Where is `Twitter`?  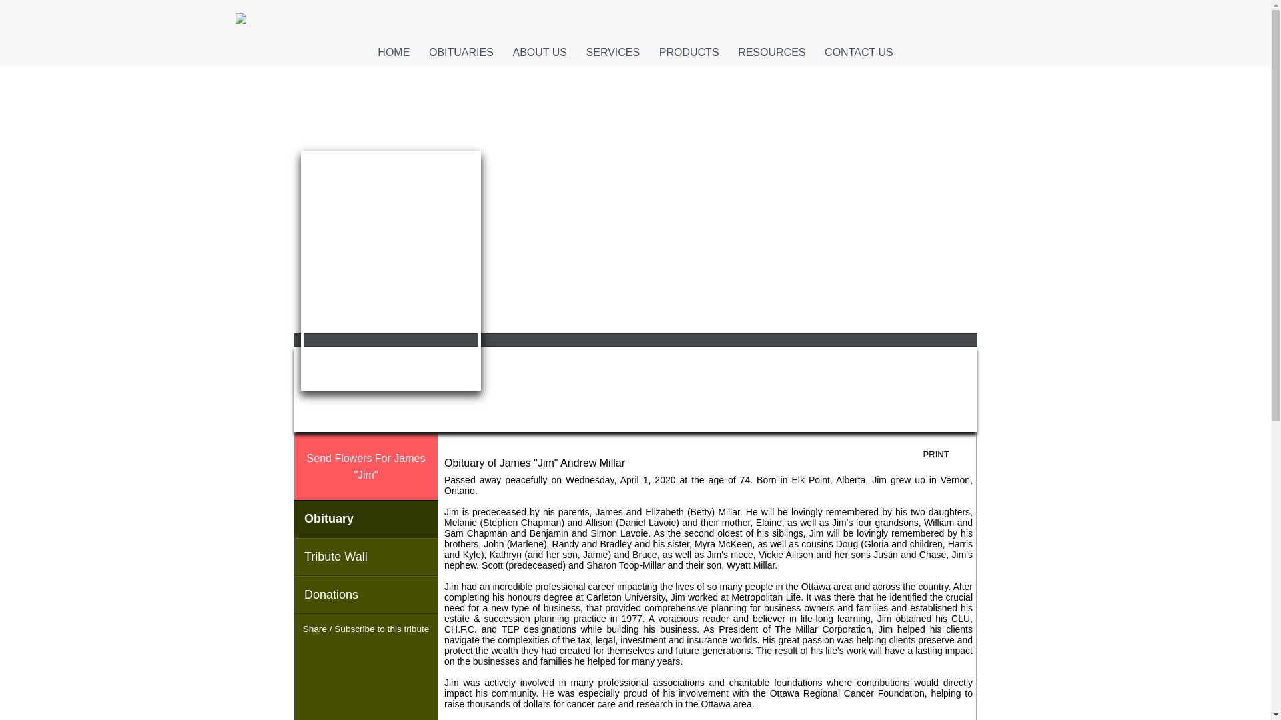
Twitter is located at coordinates (366, 654).